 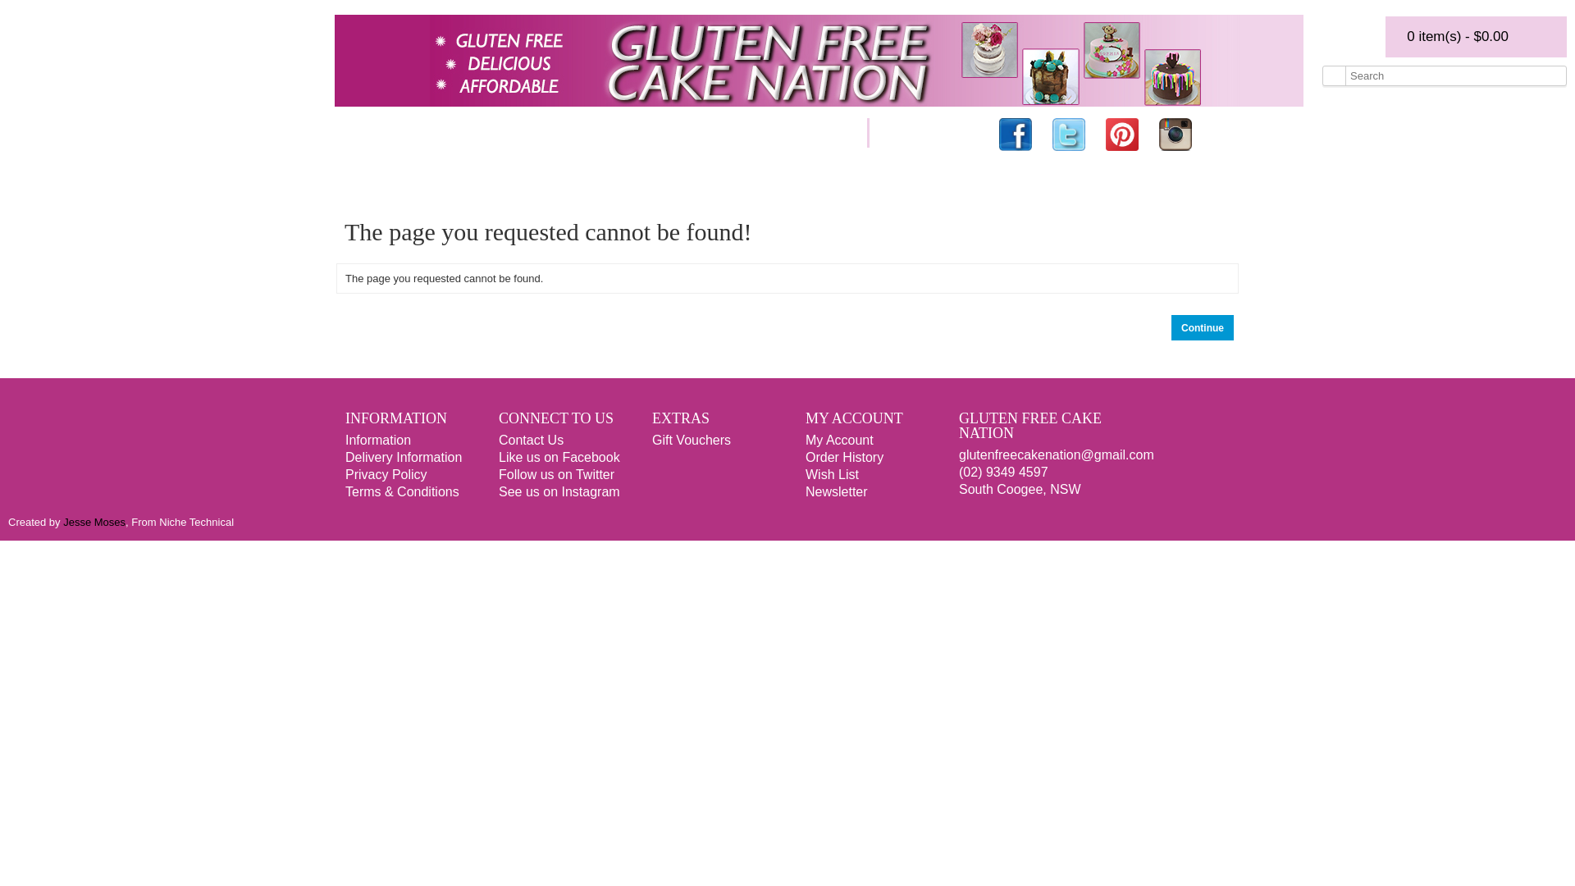 I want to click on Contact Us, so click(x=815, y=133).